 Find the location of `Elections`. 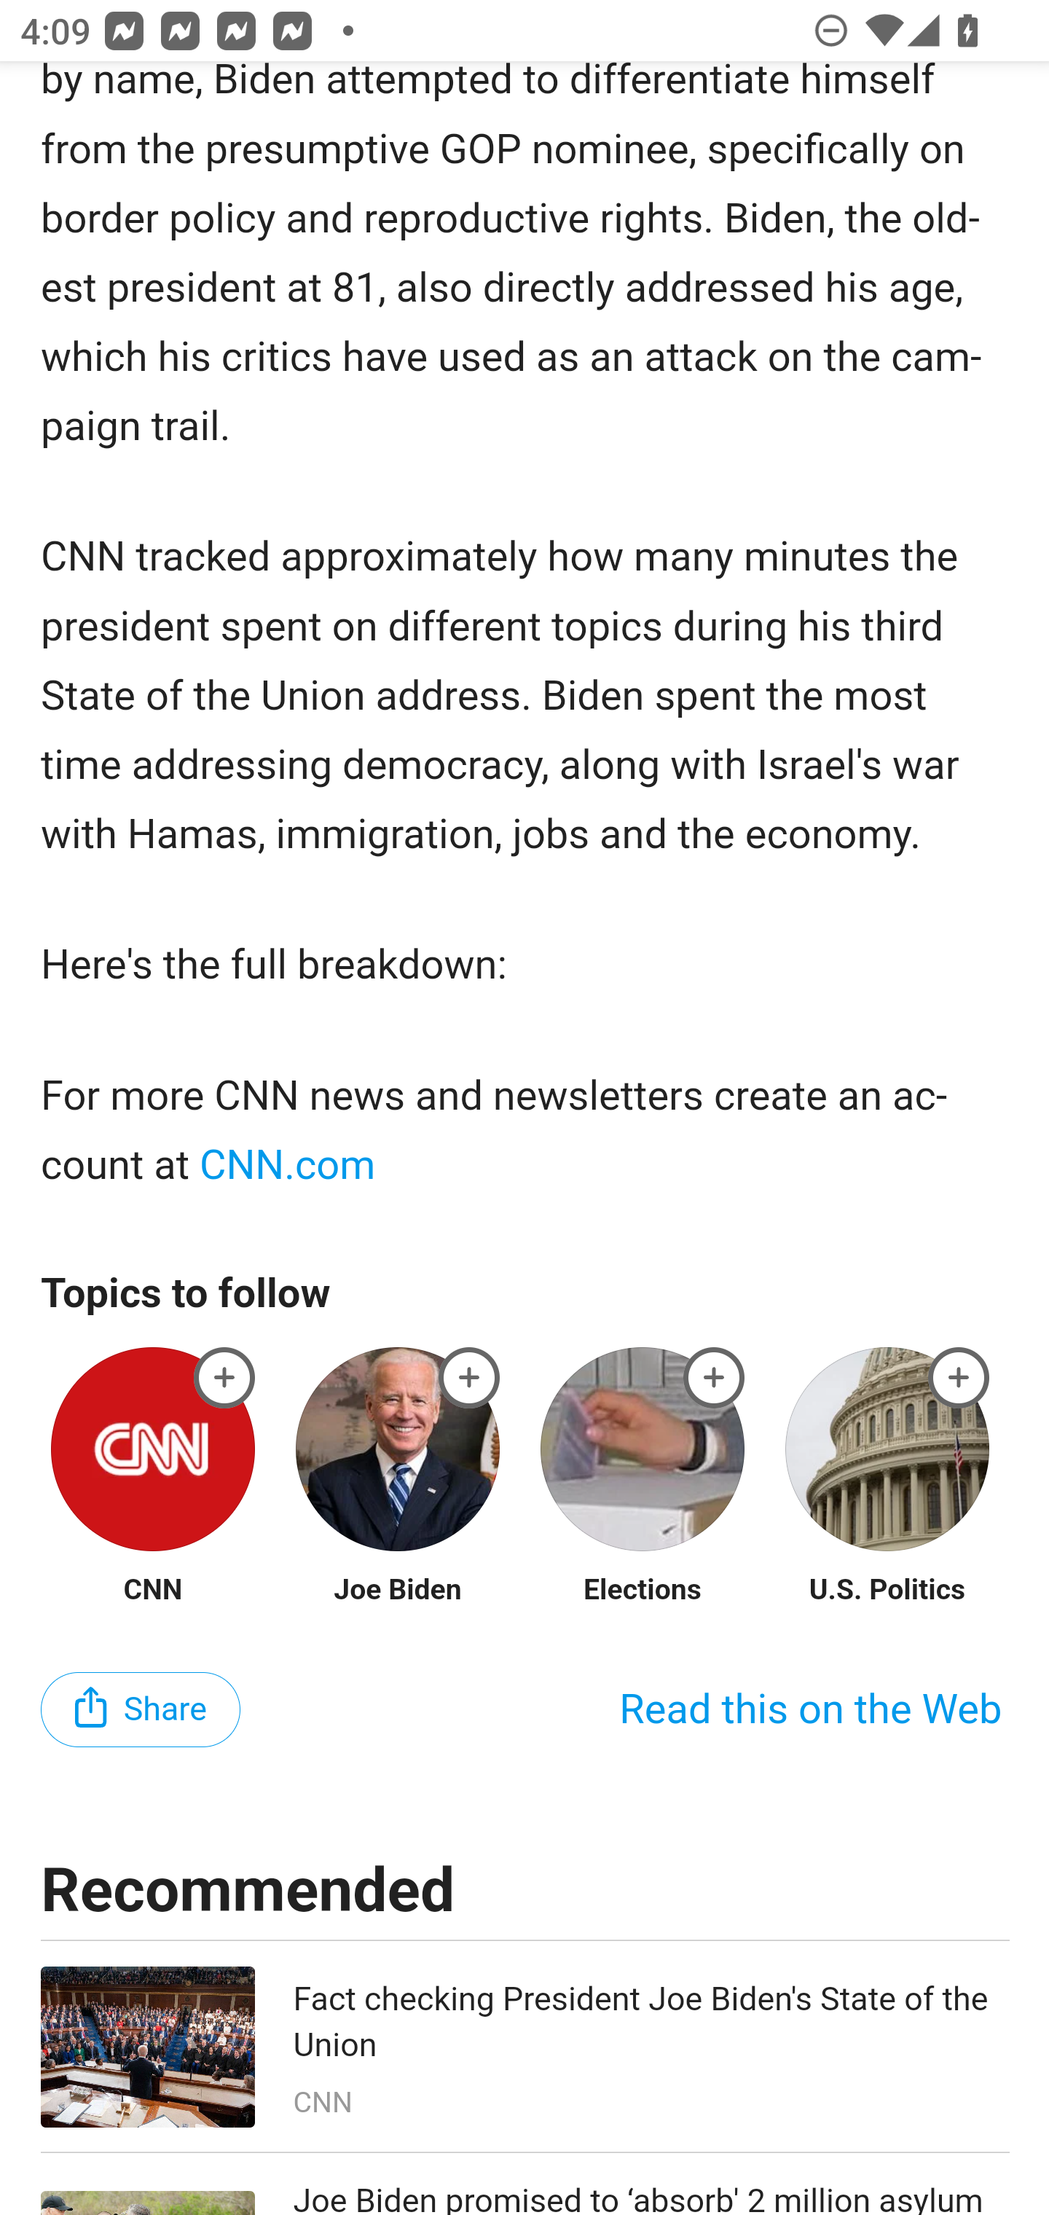

Elections is located at coordinates (643, 1591).